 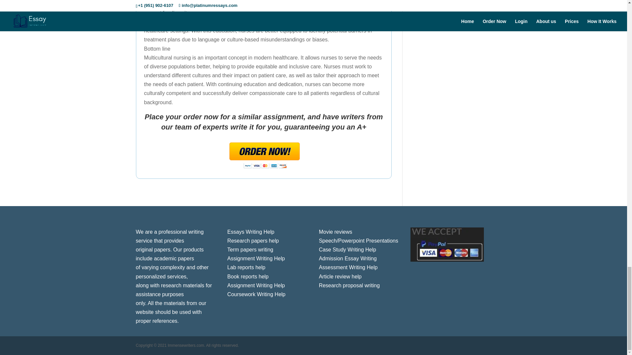 What do you see at coordinates (246, 267) in the screenshot?
I see `Lab reports help` at bounding box center [246, 267].